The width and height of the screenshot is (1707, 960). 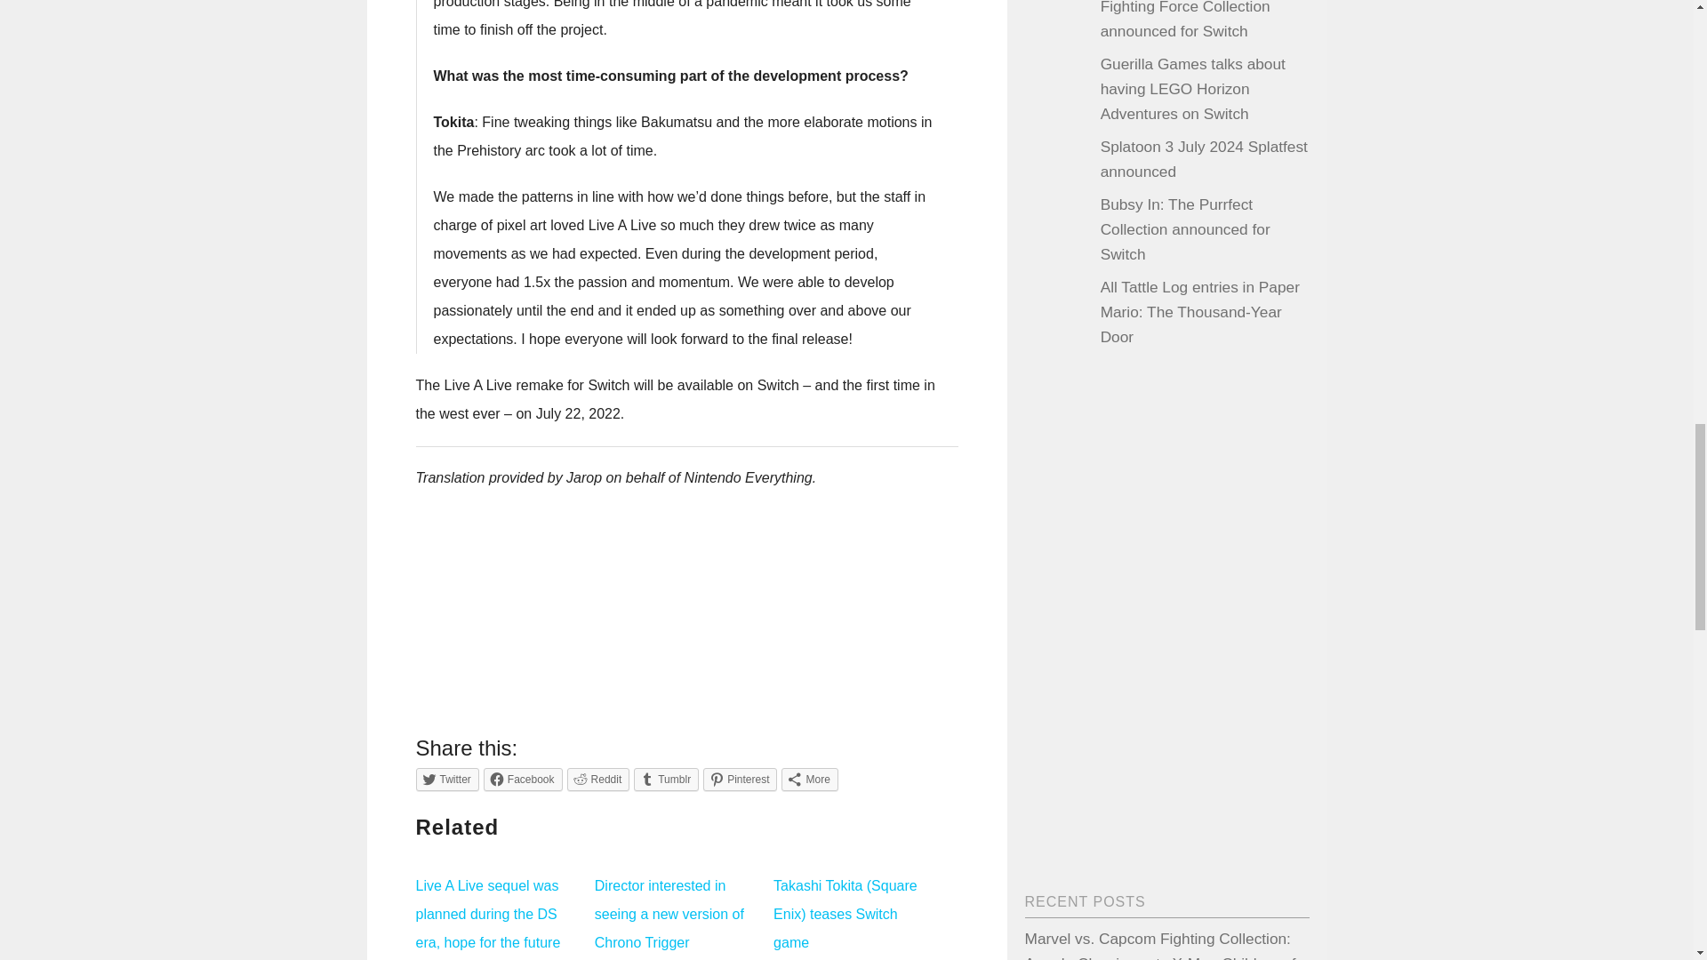 What do you see at coordinates (809, 779) in the screenshot?
I see `More` at bounding box center [809, 779].